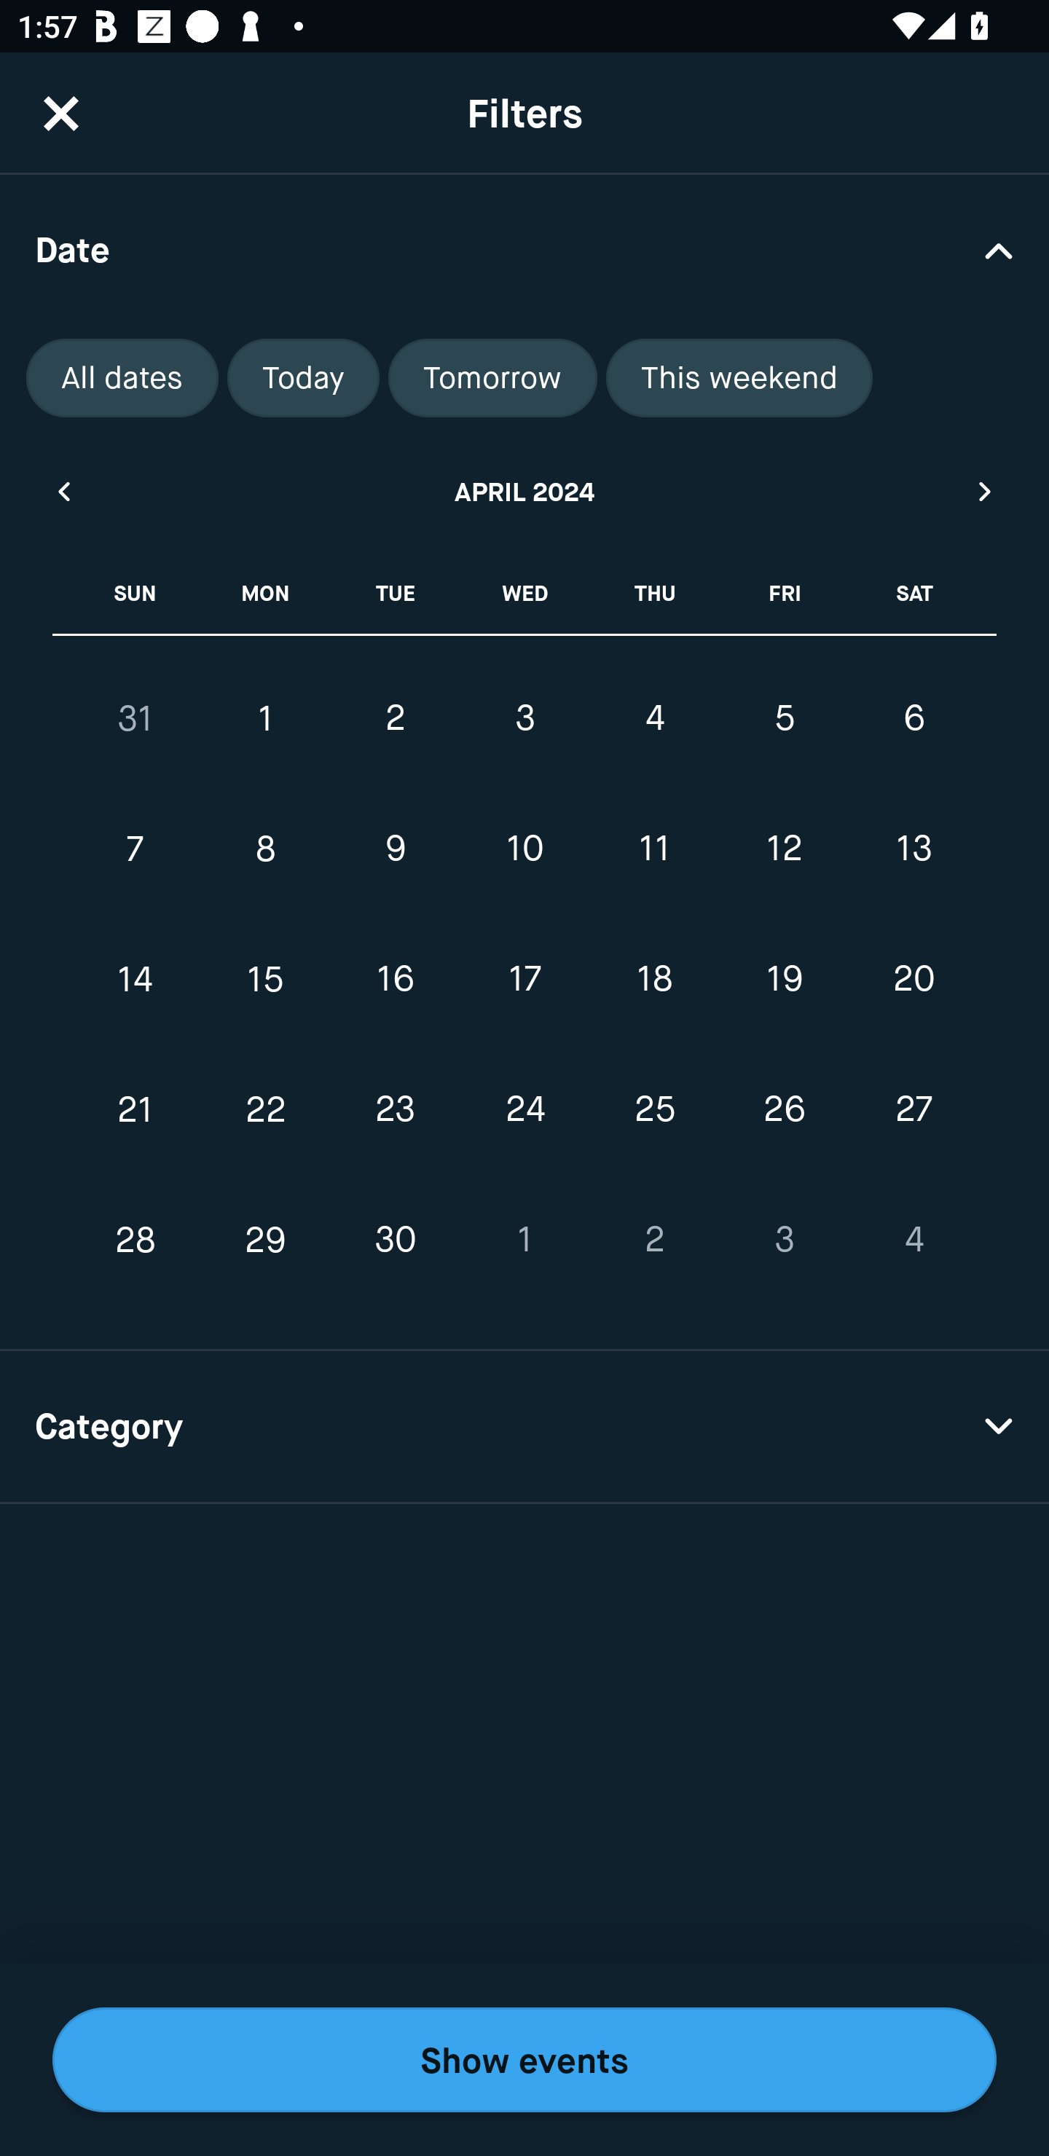  Describe the element at coordinates (654, 979) in the screenshot. I see `18` at that location.